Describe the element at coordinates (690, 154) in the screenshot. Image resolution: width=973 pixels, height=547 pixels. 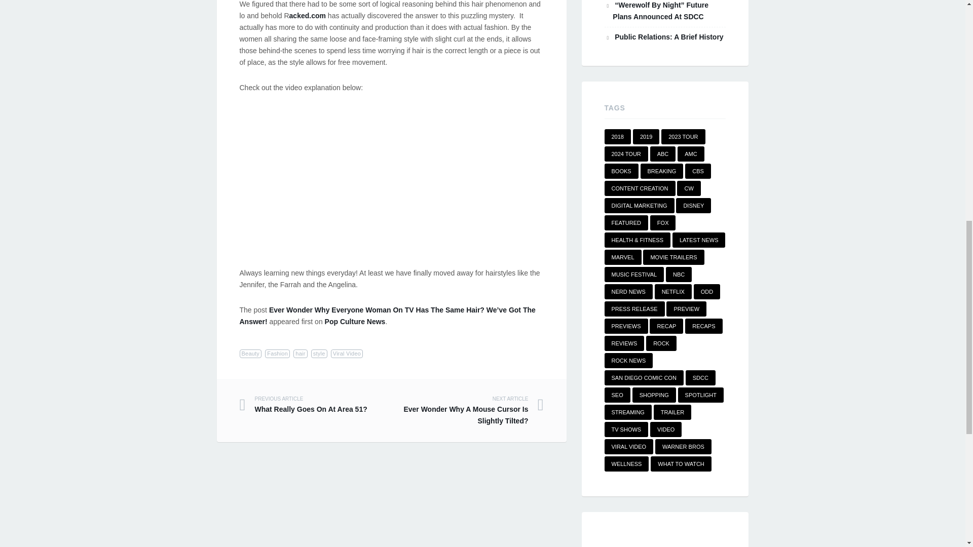
I see `AMC` at that location.